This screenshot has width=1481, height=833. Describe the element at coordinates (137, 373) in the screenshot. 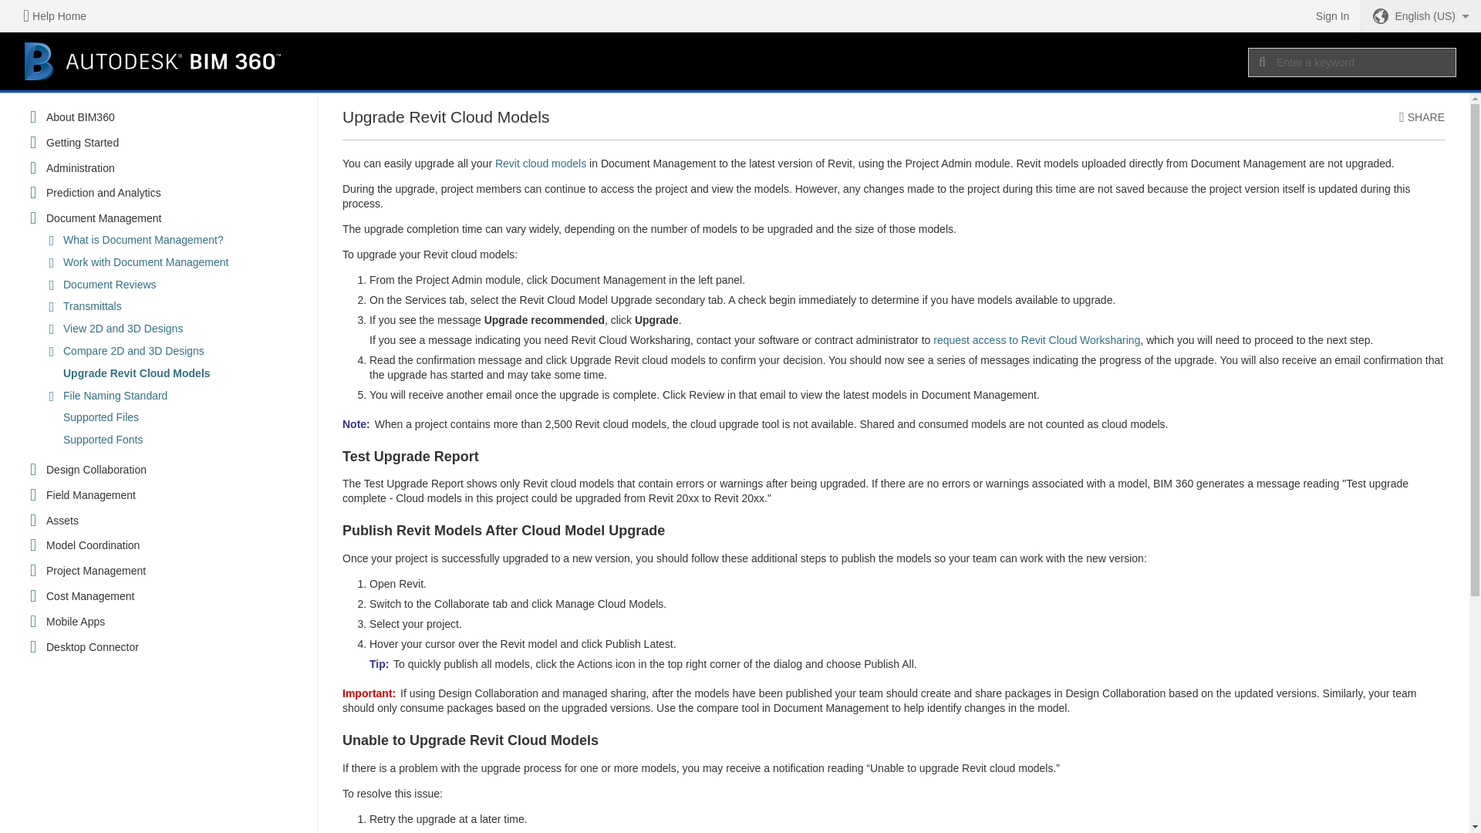

I see `Upgrade Revit Cloud Models` at that location.